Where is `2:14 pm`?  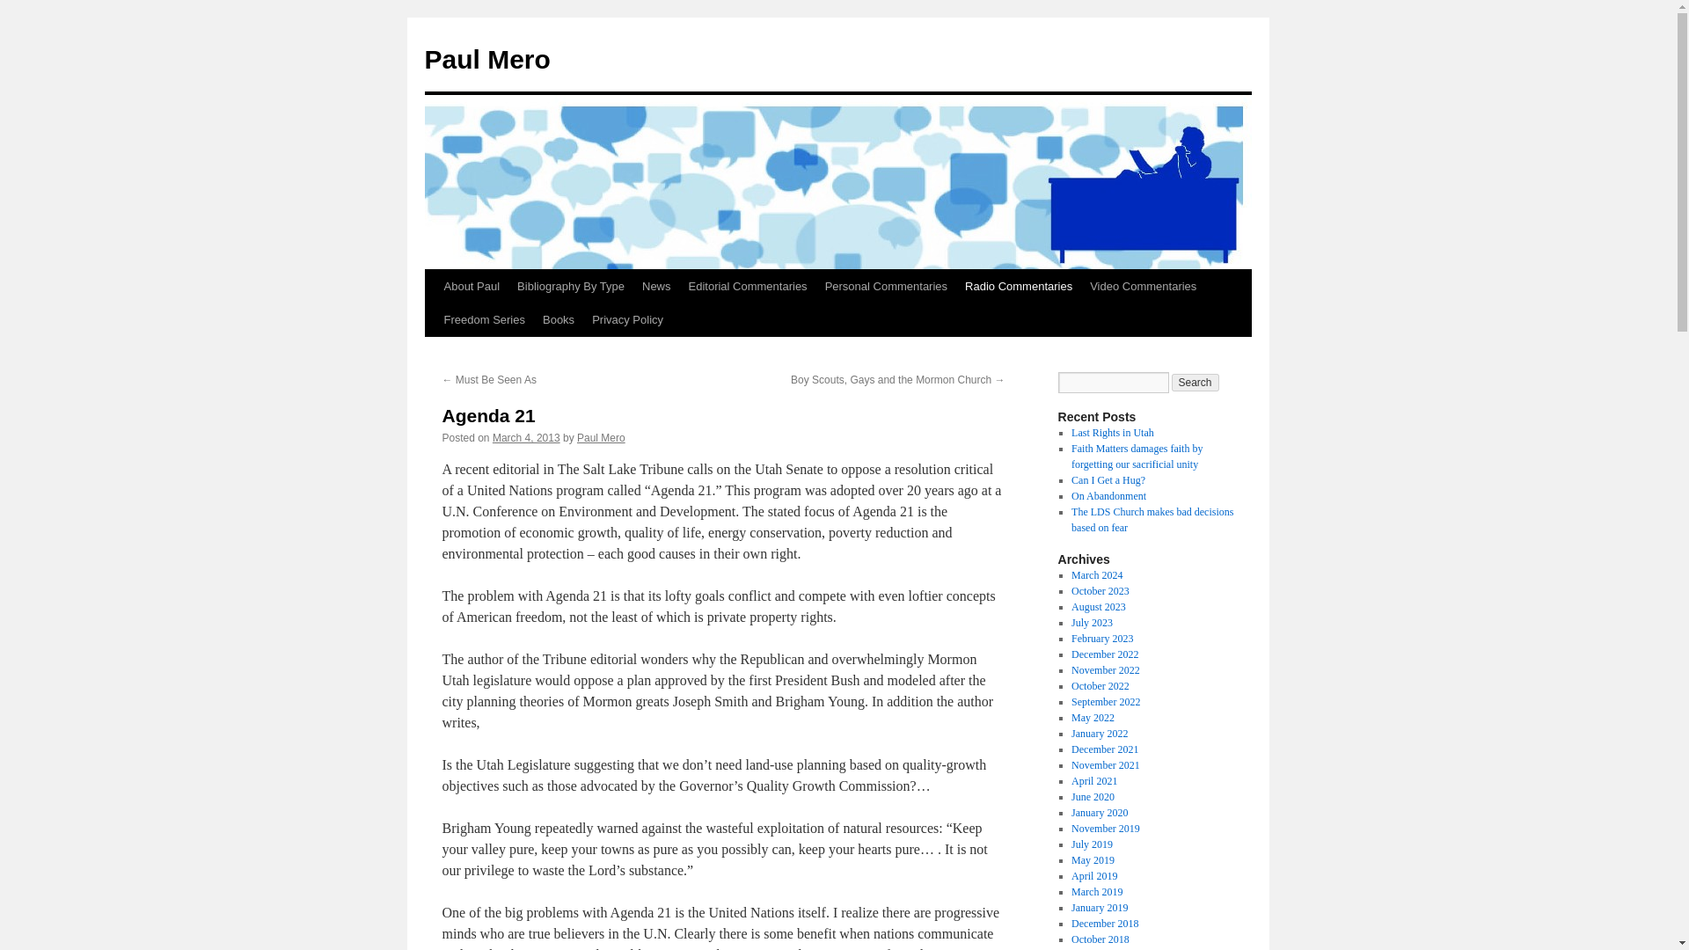
2:14 pm is located at coordinates (526, 438).